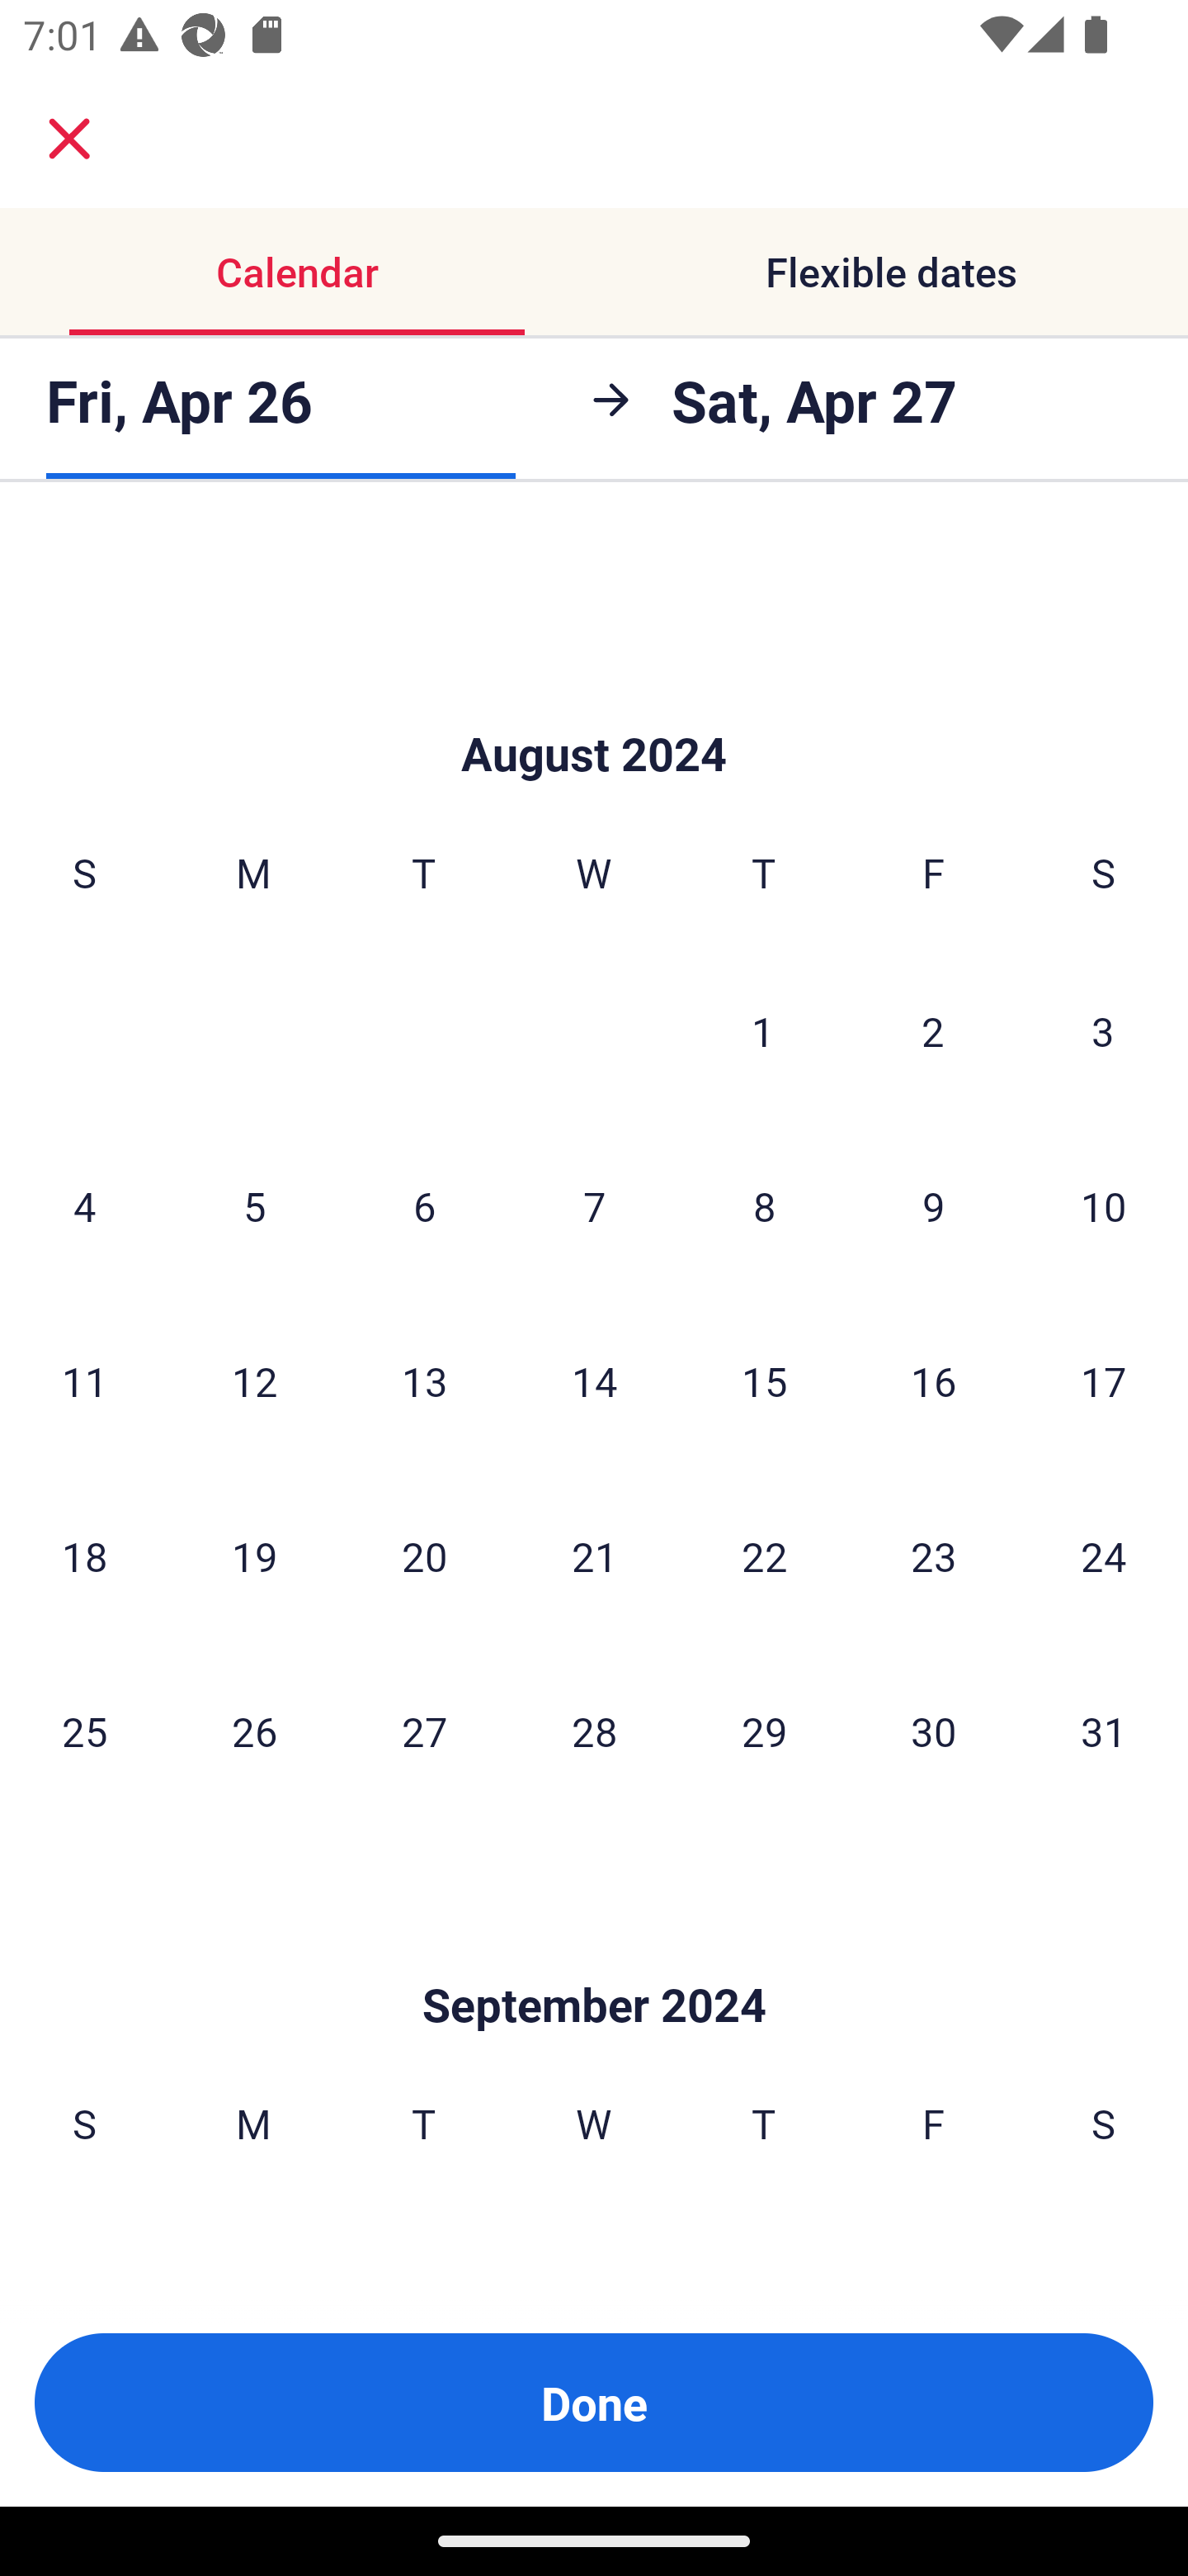 The width and height of the screenshot is (1188, 2576). I want to click on 2 Friday, August 2, 2024, so click(933, 1030).